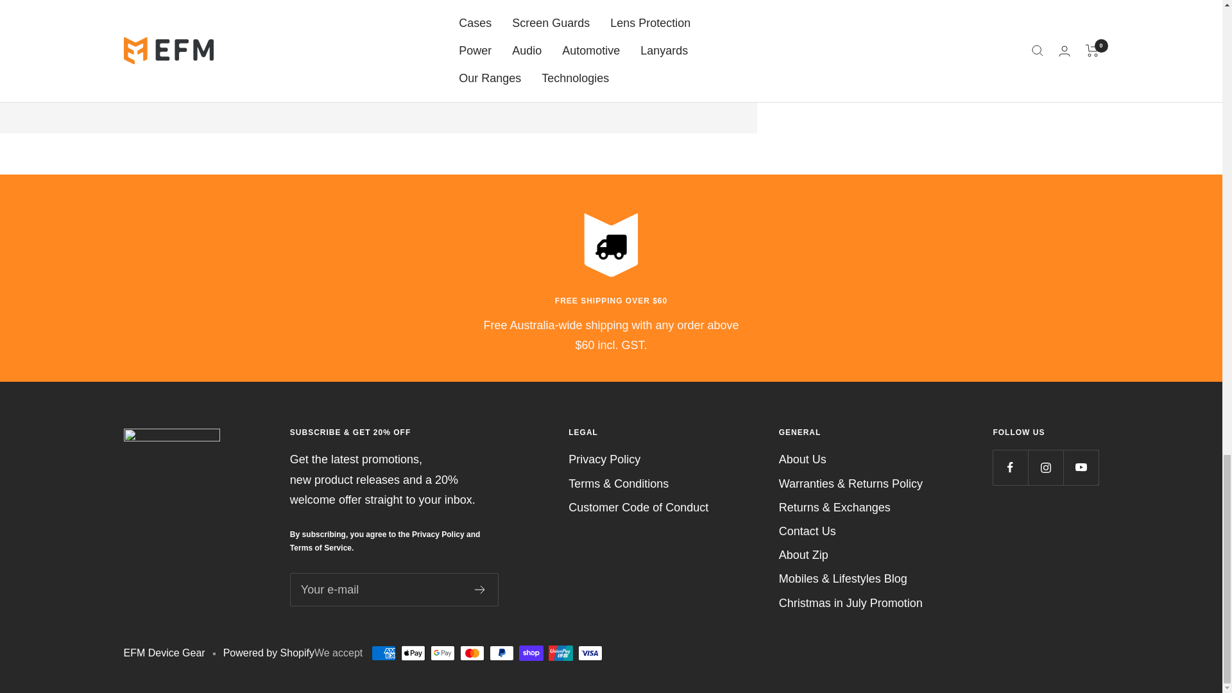 This screenshot has width=1232, height=693. Describe the element at coordinates (807, 531) in the screenshot. I see `Contact Us` at that location.